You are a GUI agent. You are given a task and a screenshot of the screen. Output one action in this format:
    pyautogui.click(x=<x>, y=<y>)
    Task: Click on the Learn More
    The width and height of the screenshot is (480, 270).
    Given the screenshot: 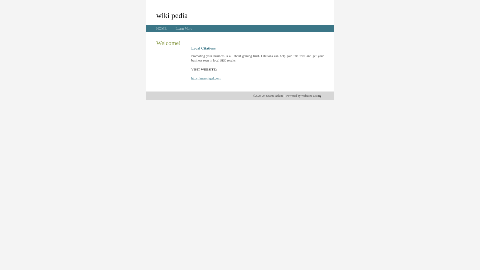 What is the action you would take?
    pyautogui.click(x=184, y=28)
    